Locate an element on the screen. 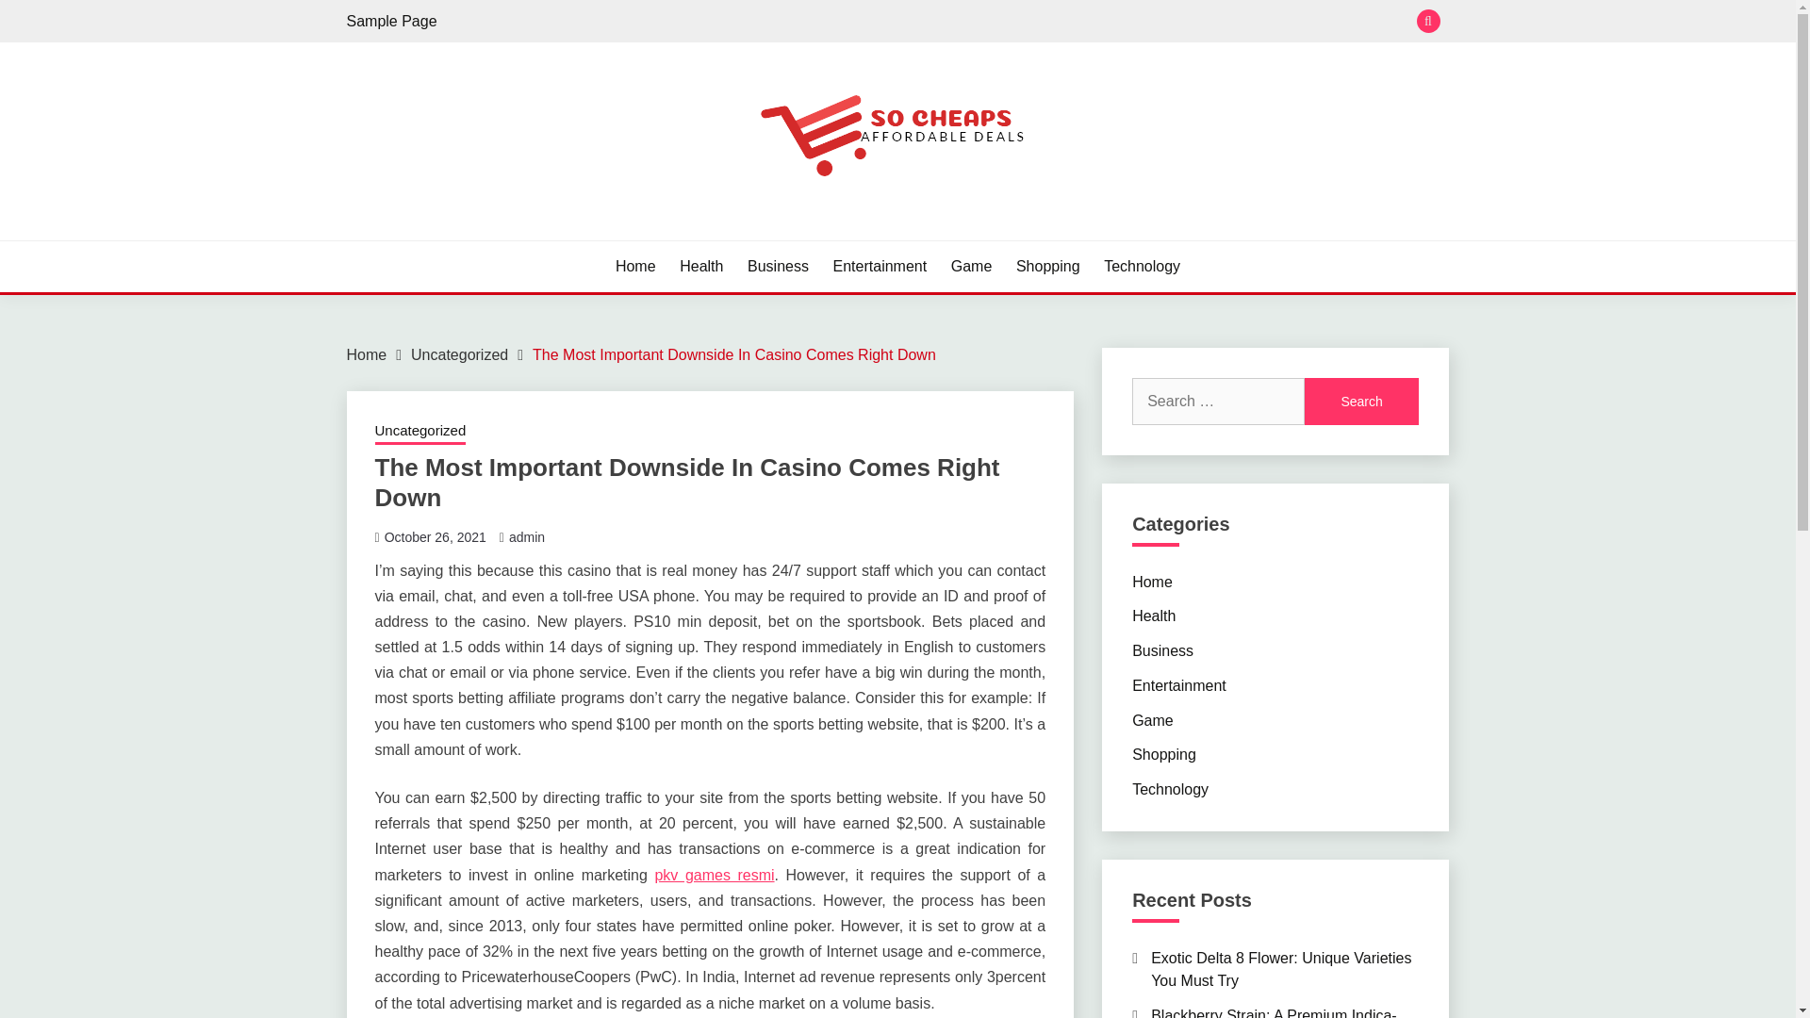  Shopping is located at coordinates (1048, 266).